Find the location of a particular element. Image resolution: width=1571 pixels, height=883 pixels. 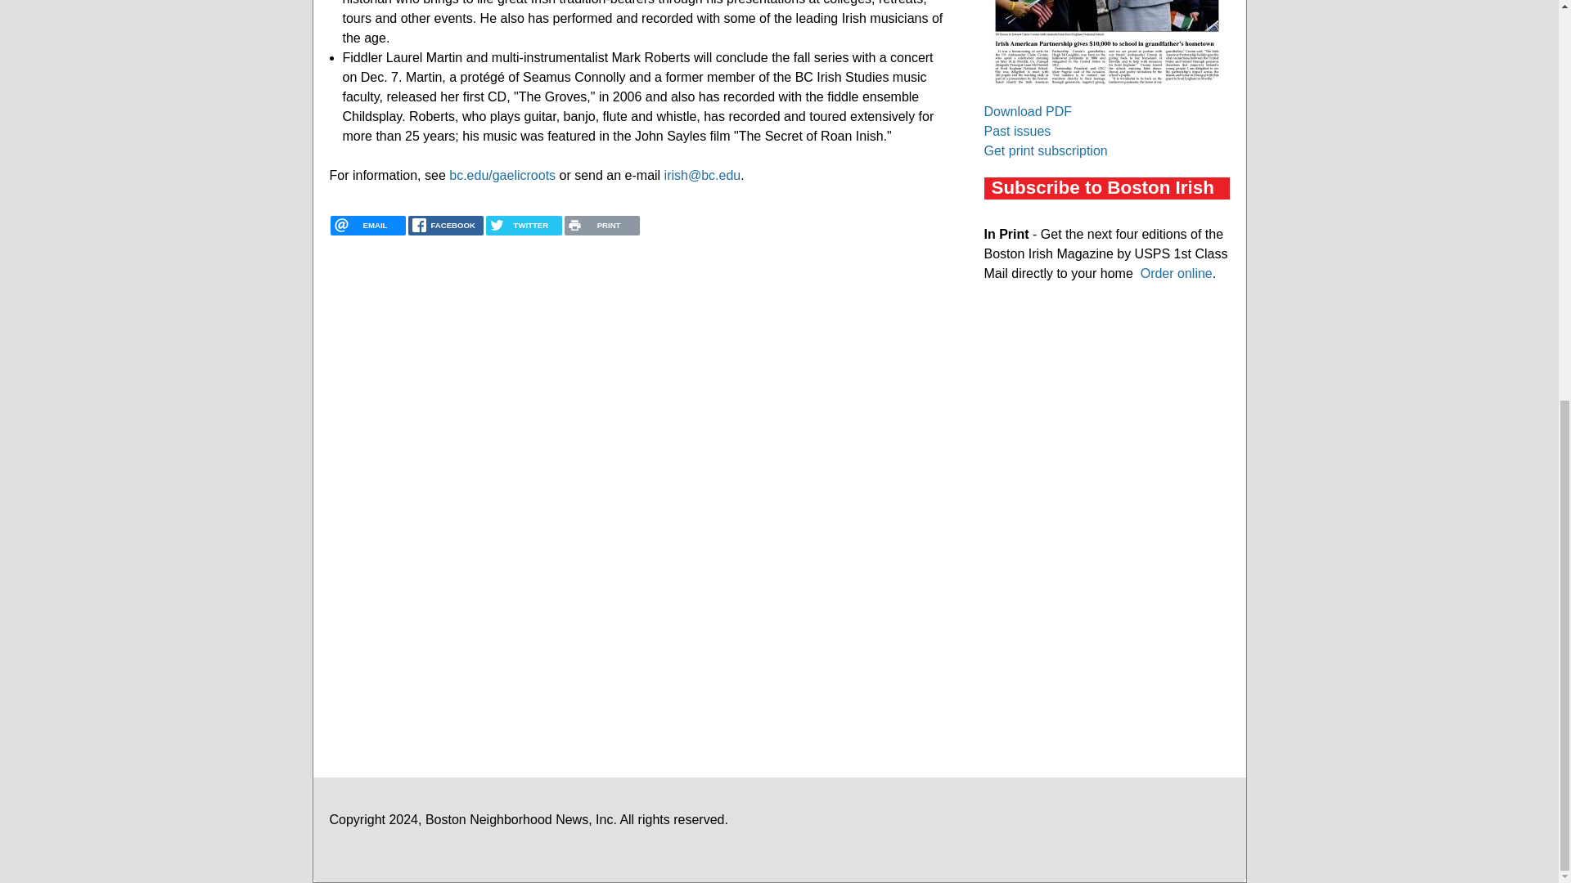

TWITTER is located at coordinates (523, 226).